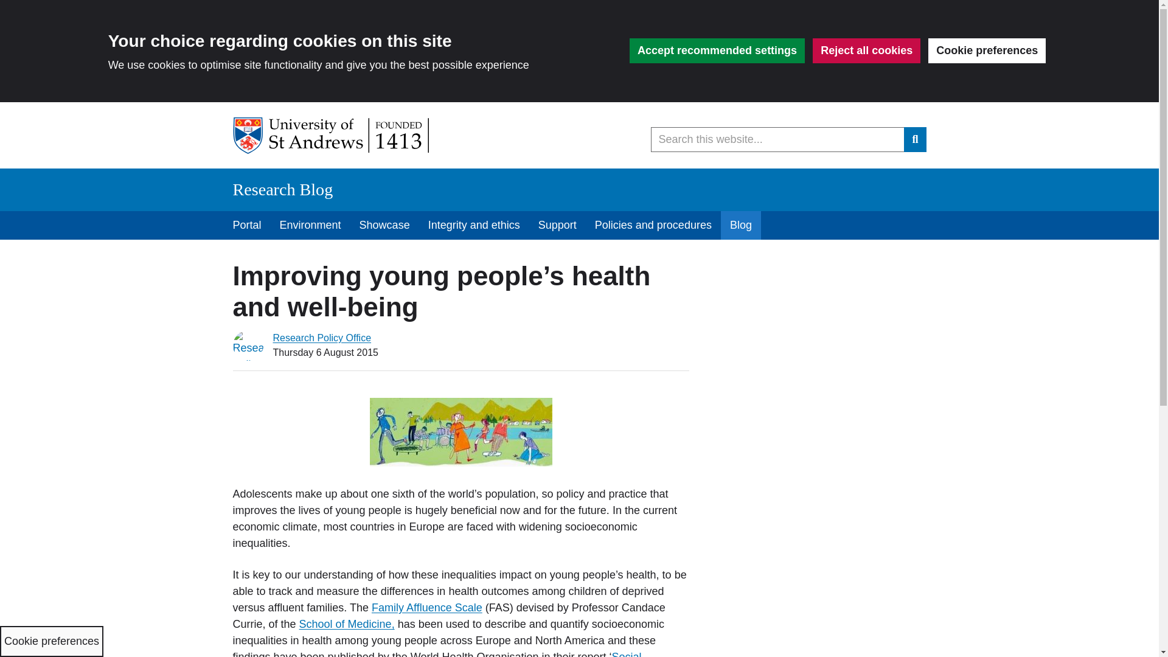 The image size is (1168, 657). Describe the element at coordinates (426, 607) in the screenshot. I see `Family Affluence Scale` at that location.